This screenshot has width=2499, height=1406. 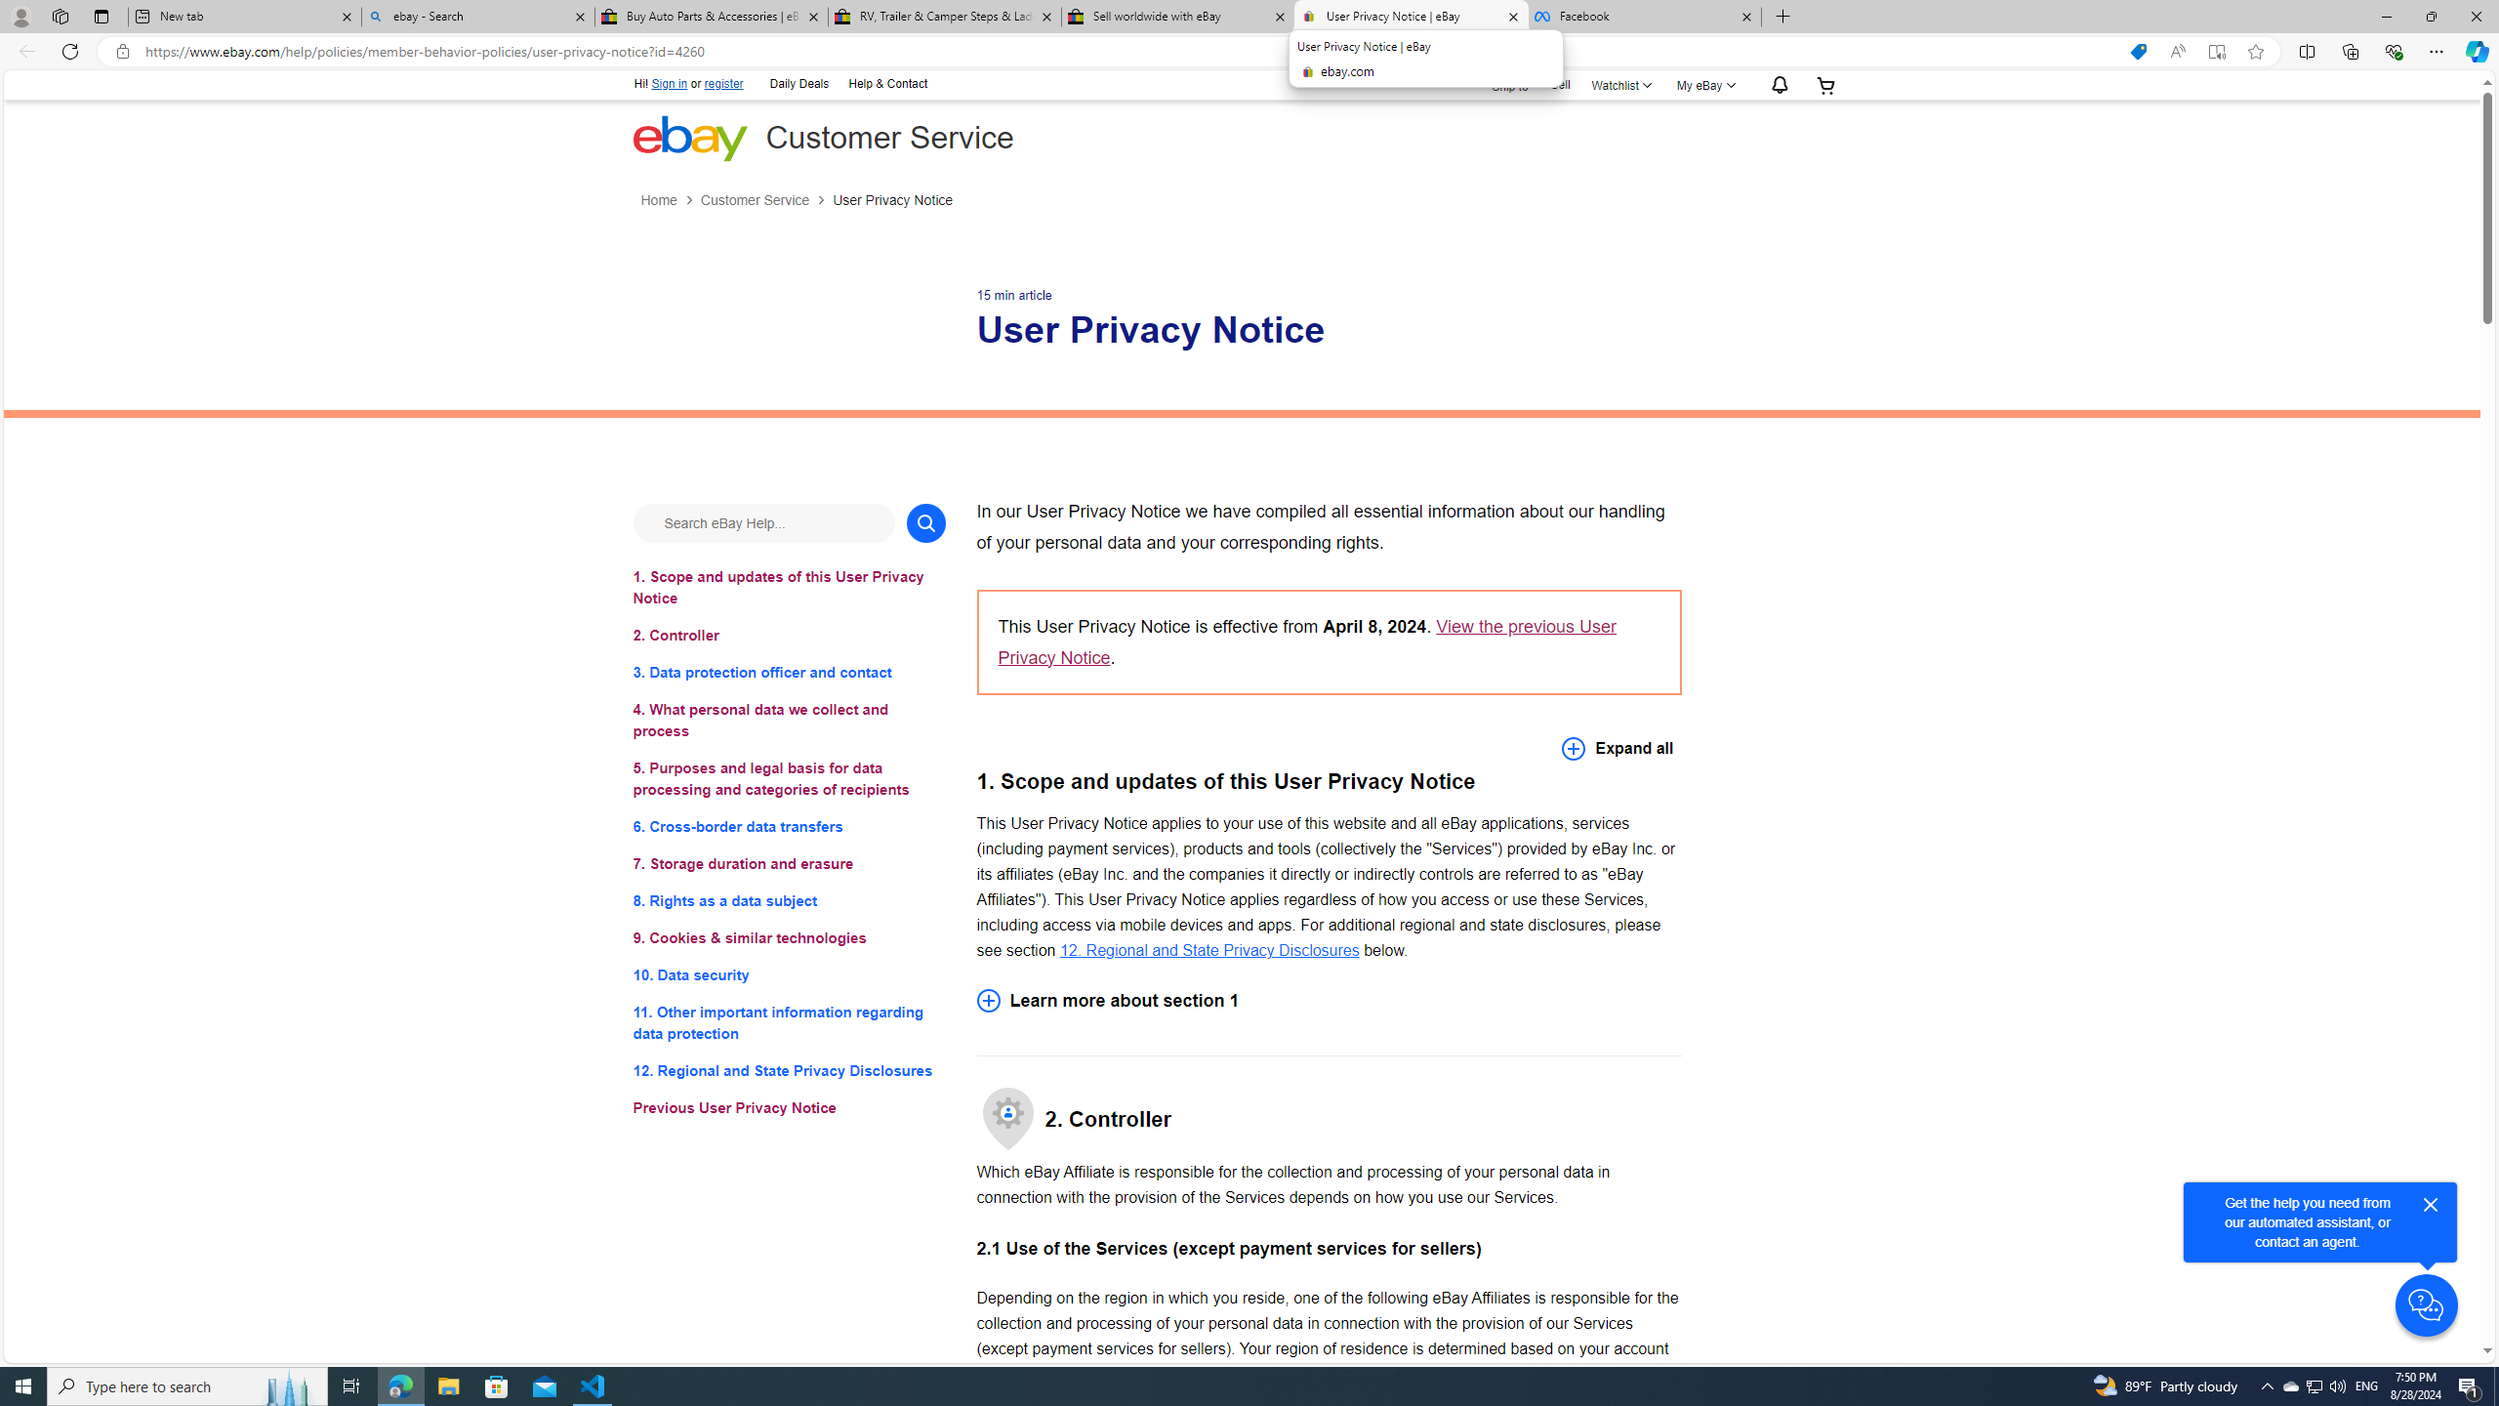 What do you see at coordinates (1306, 641) in the screenshot?
I see `View the previous User Privacy Notice` at bounding box center [1306, 641].